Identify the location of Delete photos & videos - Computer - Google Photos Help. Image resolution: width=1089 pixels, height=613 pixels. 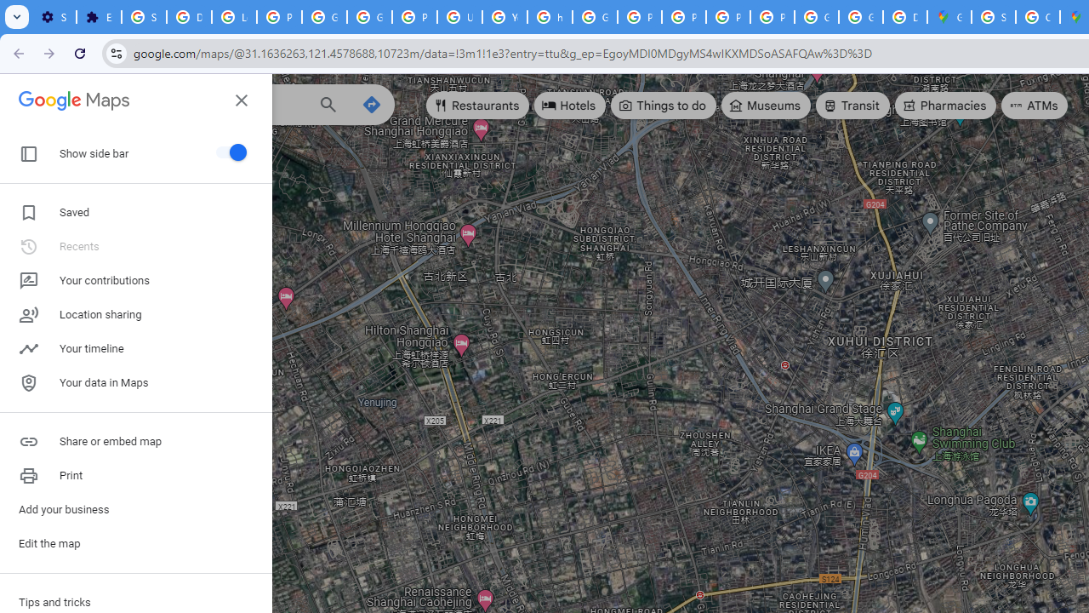
(189, 17).